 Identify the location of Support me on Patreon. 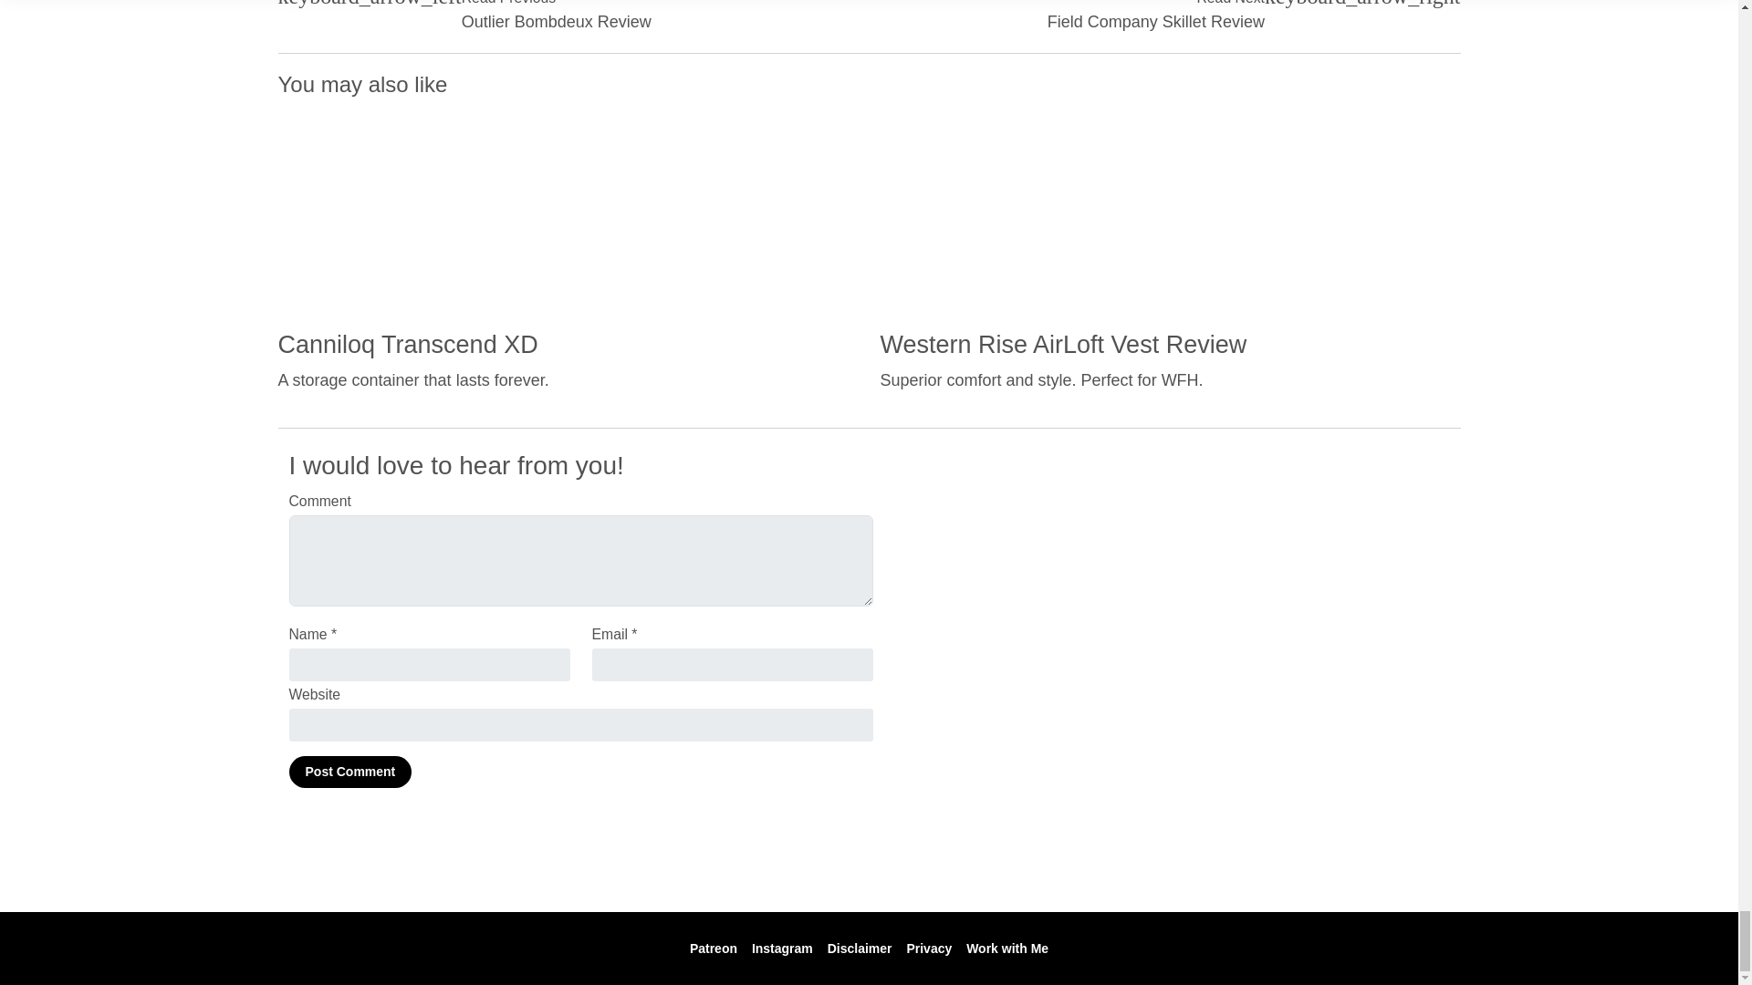
(714, 949).